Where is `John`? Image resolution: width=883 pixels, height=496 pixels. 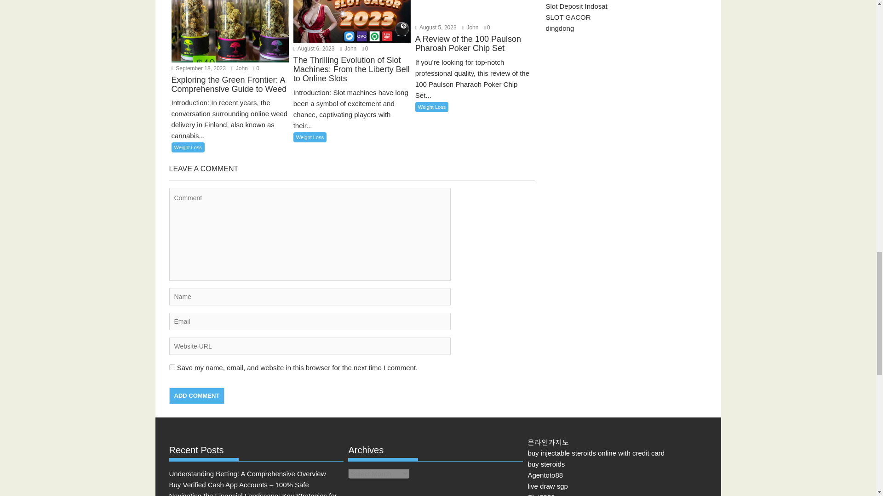
John is located at coordinates (470, 27).